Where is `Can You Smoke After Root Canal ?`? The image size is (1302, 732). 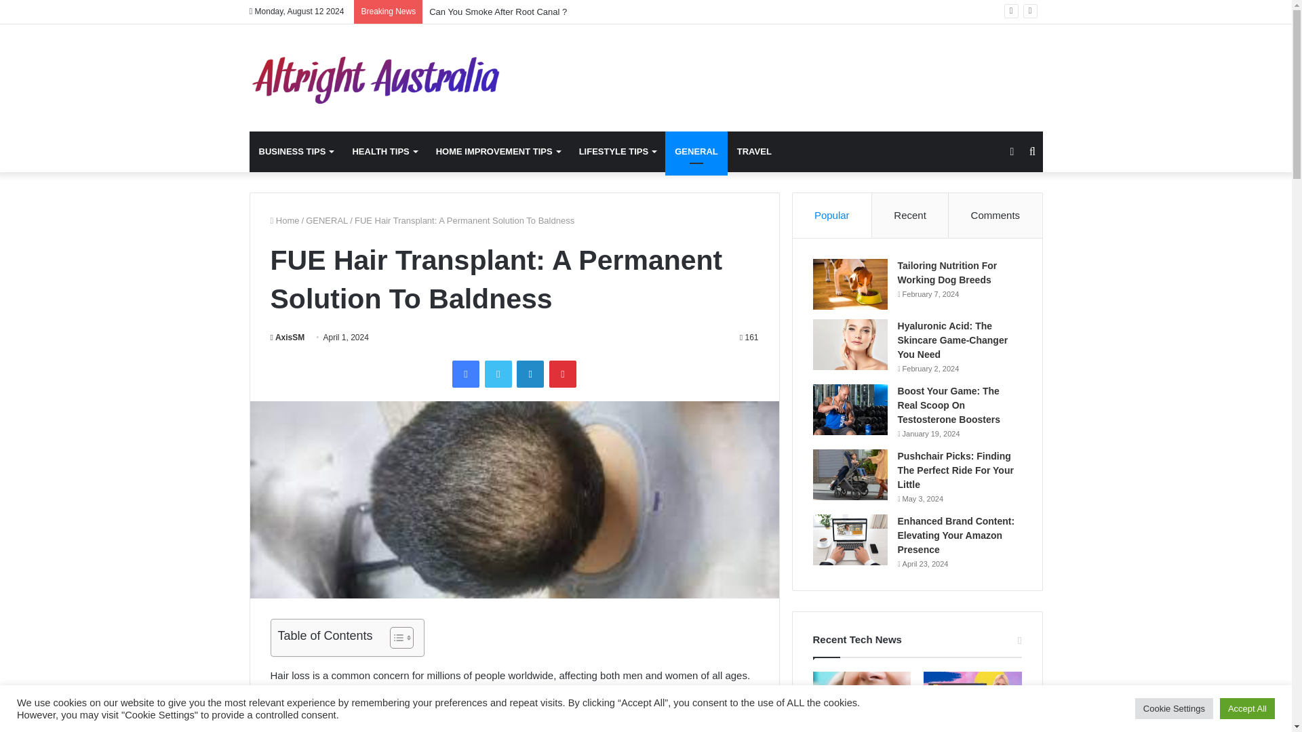 Can You Smoke After Root Canal ? is located at coordinates (498, 11).